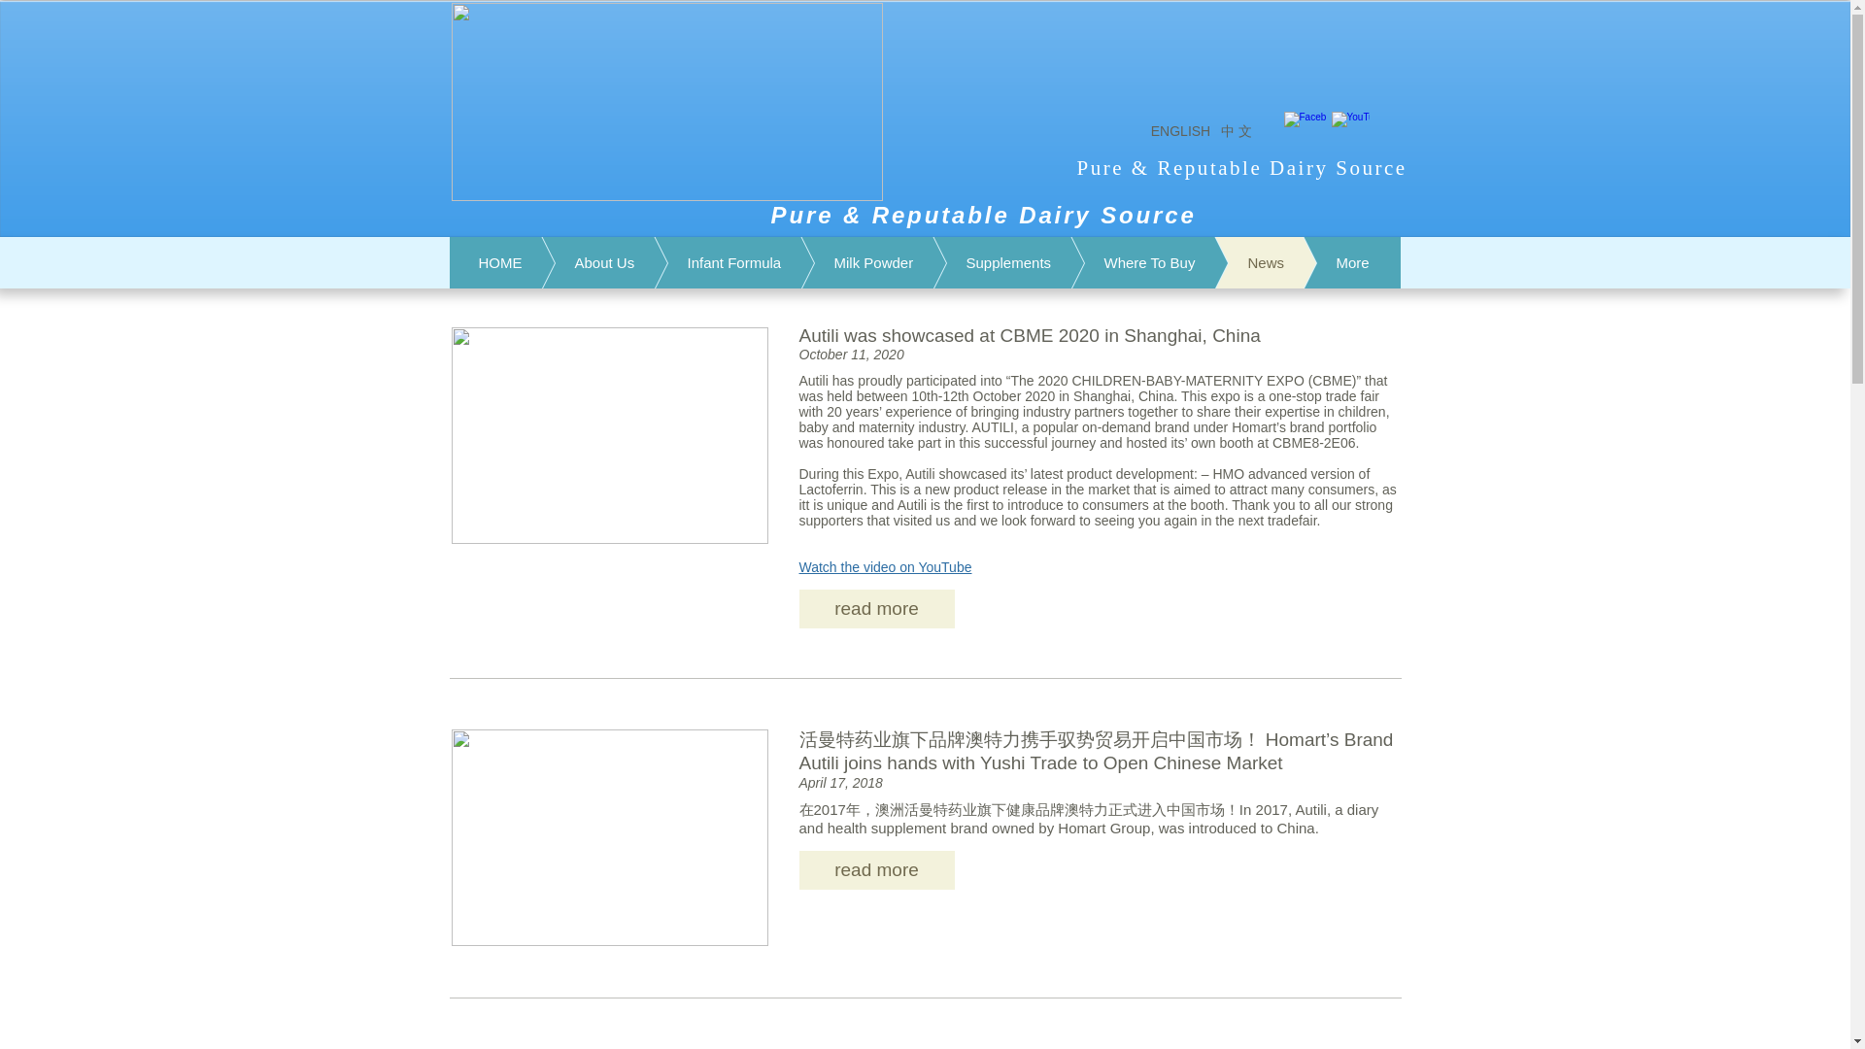 The image size is (1865, 1049). Describe the element at coordinates (1238, 262) in the screenshot. I see `News` at that location.